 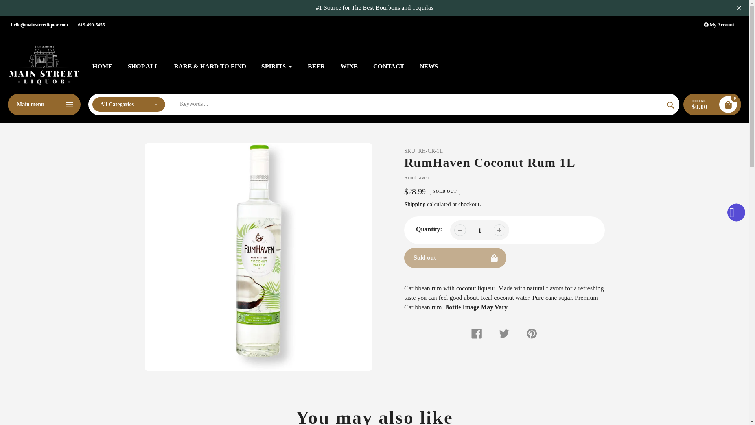 What do you see at coordinates (429, 66) in the screenshot?
I see `NEWS` at bounding box center [429, 66].